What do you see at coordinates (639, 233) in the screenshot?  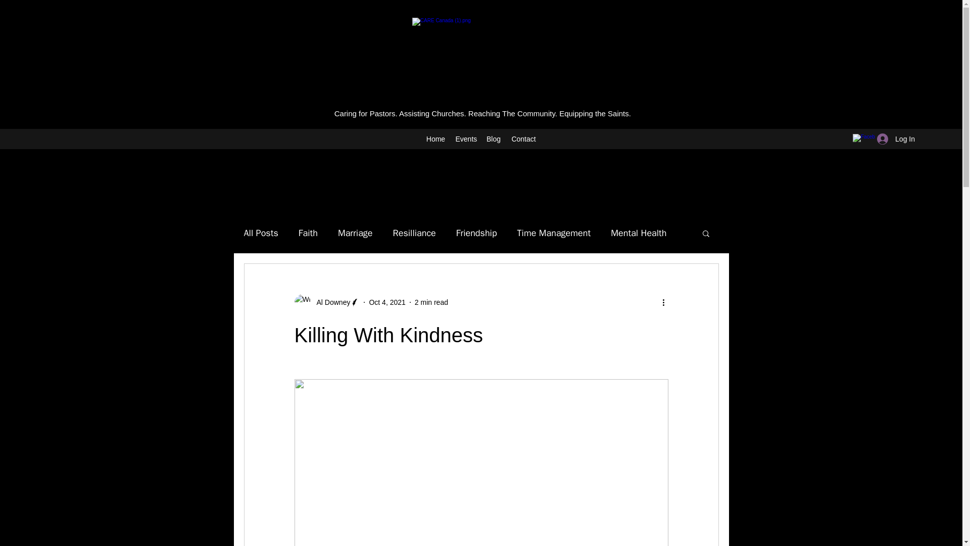 I see `Mental Health` at bounding box center [639, 233].